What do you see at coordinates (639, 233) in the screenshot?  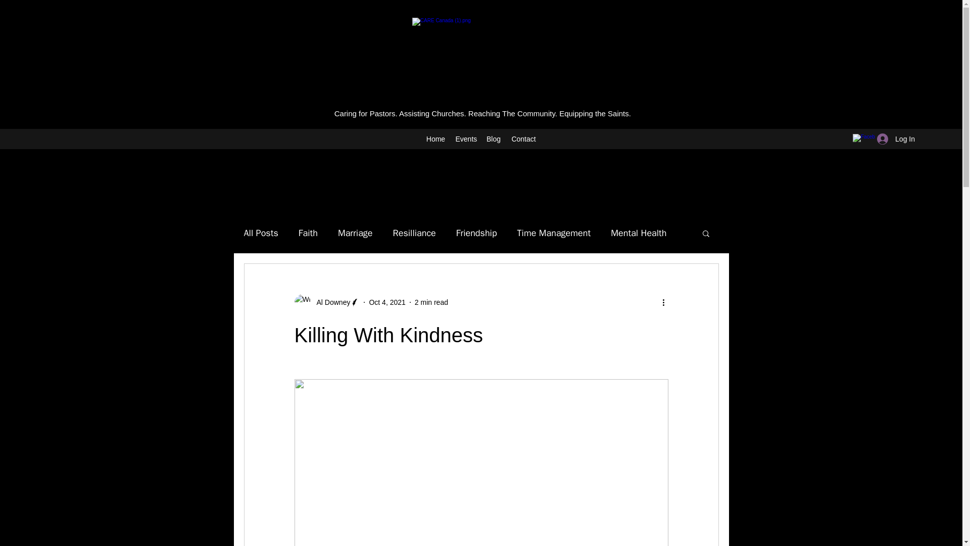 I see `Mental Health` at bounding box center [639, 233].